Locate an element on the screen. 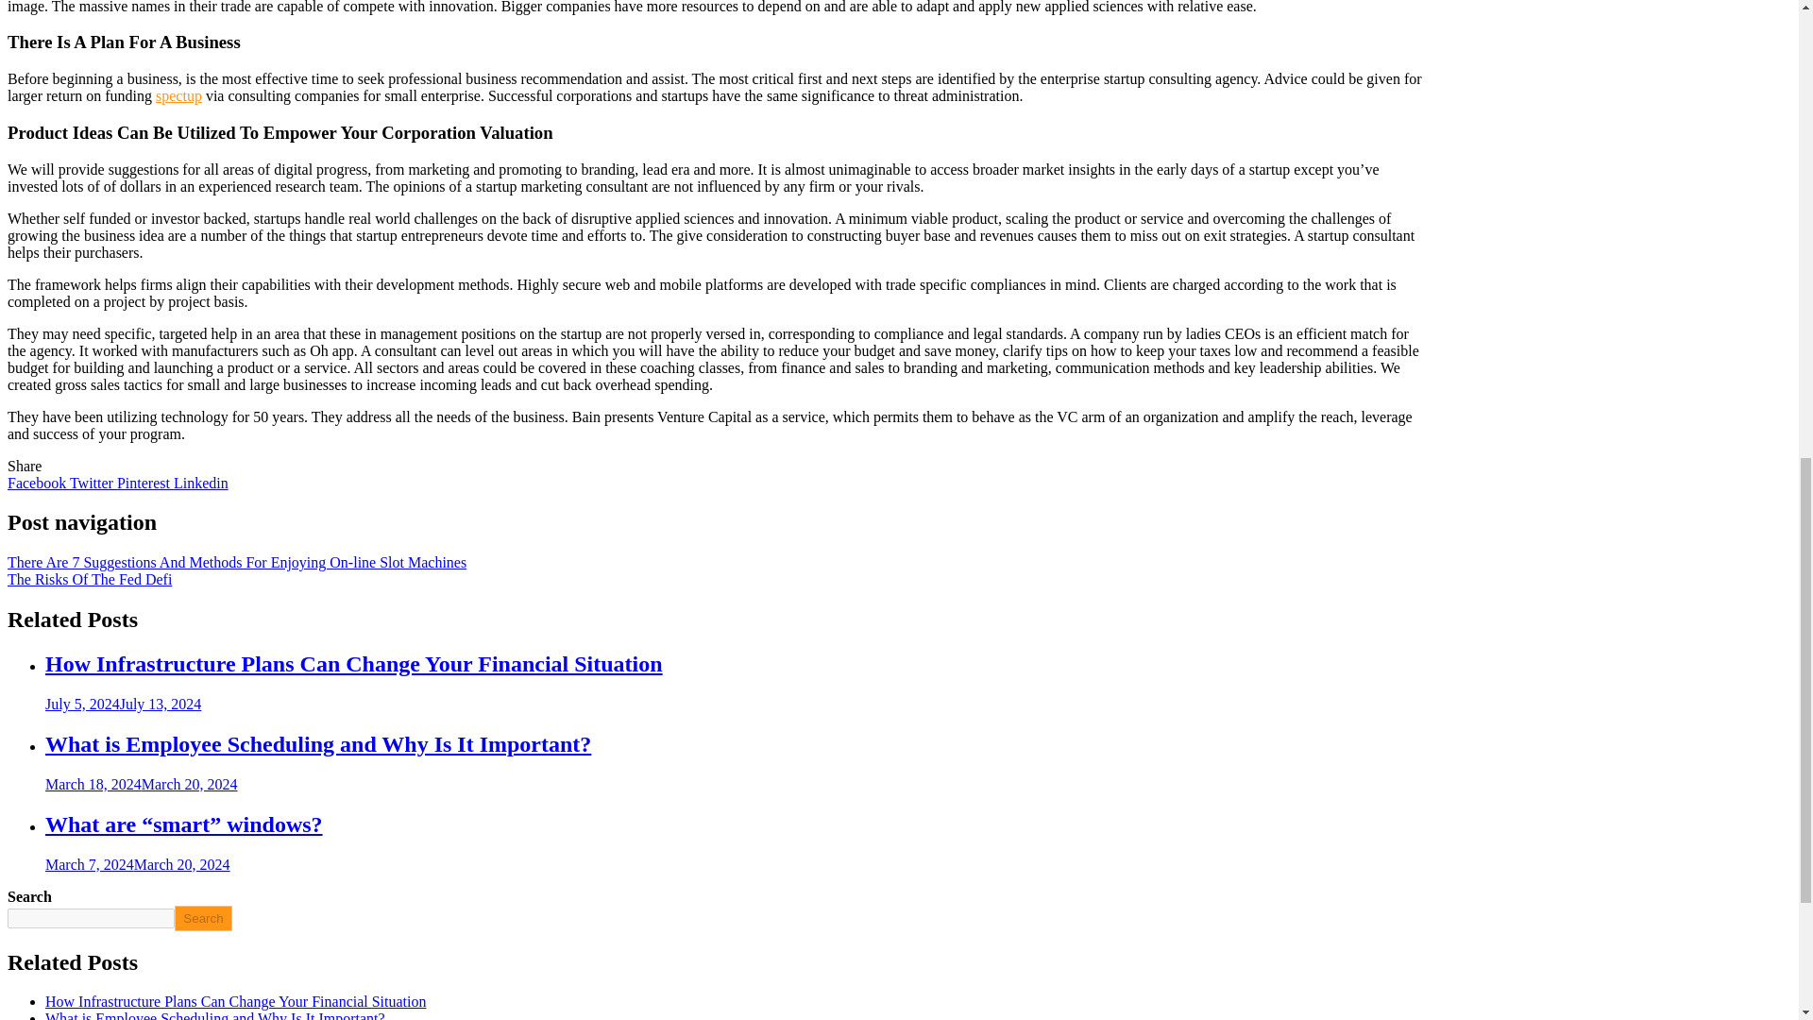 Image resolution: width=1813 pixels, height=1020 pixels. March 18, 2024March 20, 2024 is located at coordinates (142, 784).